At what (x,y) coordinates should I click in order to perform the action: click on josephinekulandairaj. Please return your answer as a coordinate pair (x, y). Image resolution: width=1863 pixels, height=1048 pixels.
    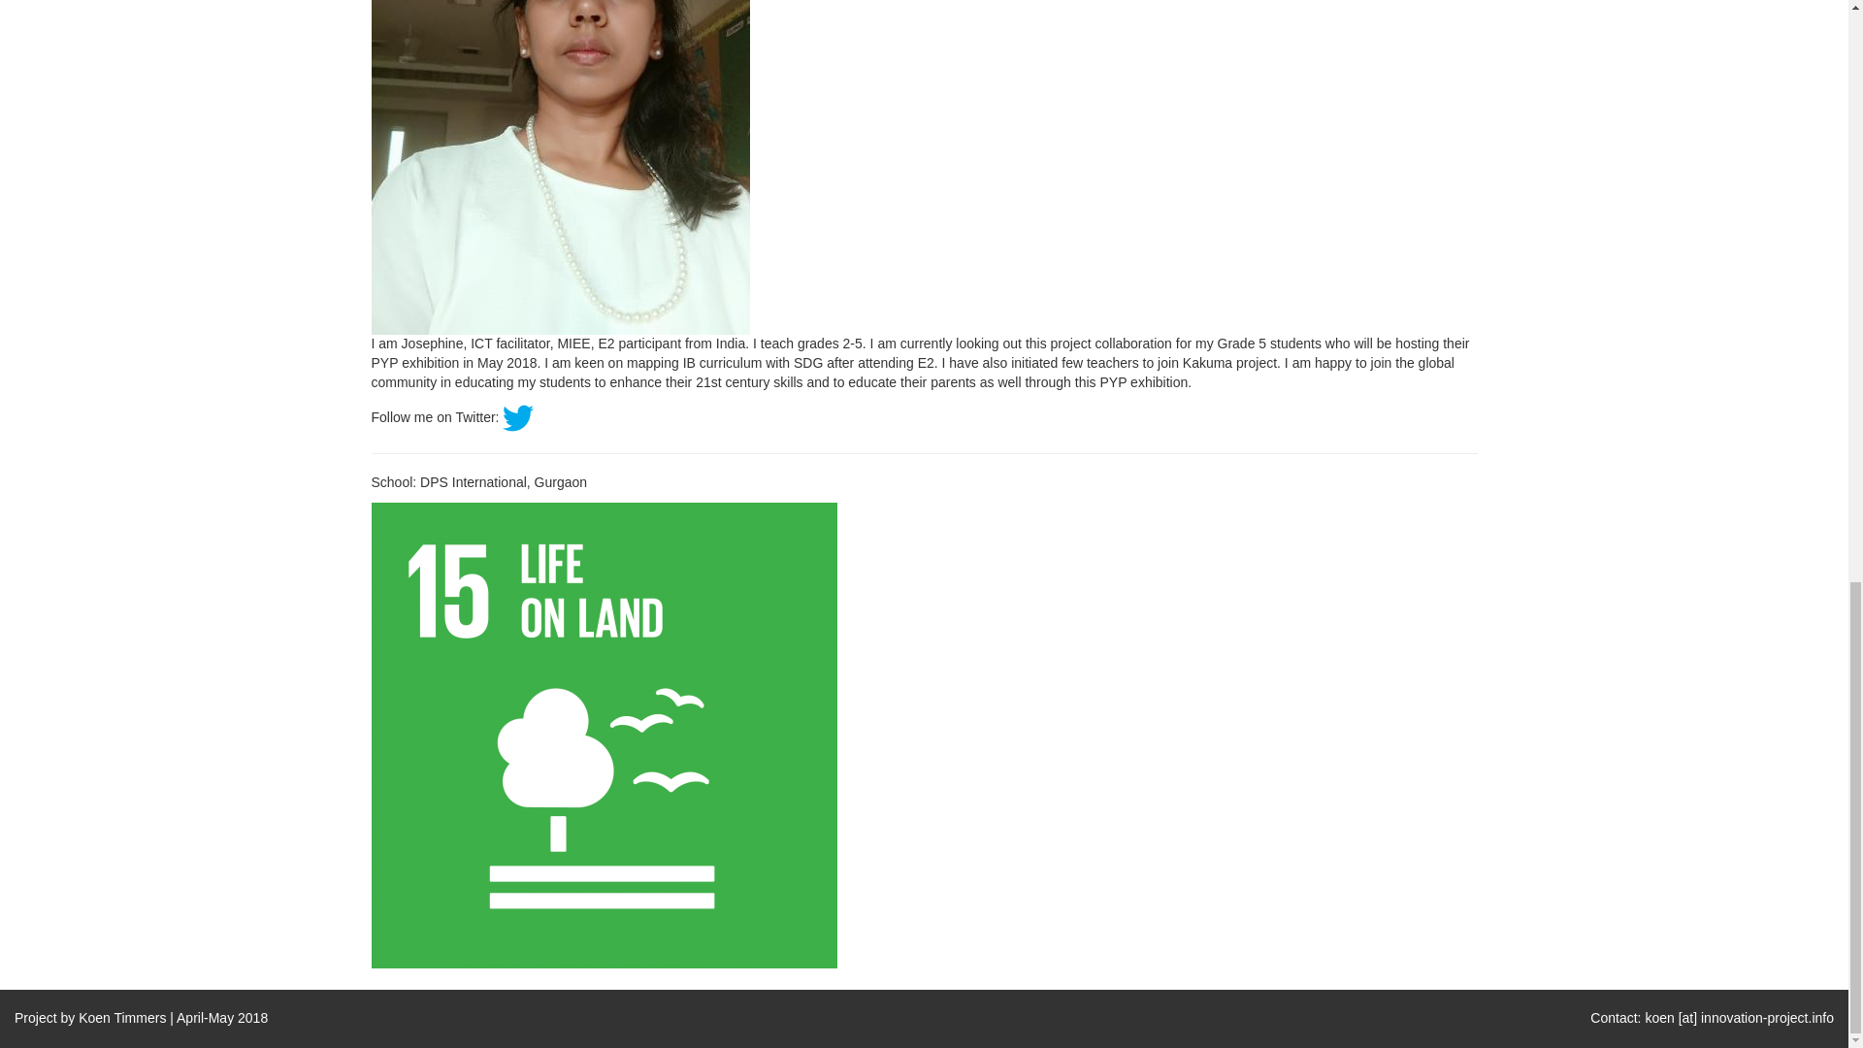
    Looking at the image, I should click on (559, 101).